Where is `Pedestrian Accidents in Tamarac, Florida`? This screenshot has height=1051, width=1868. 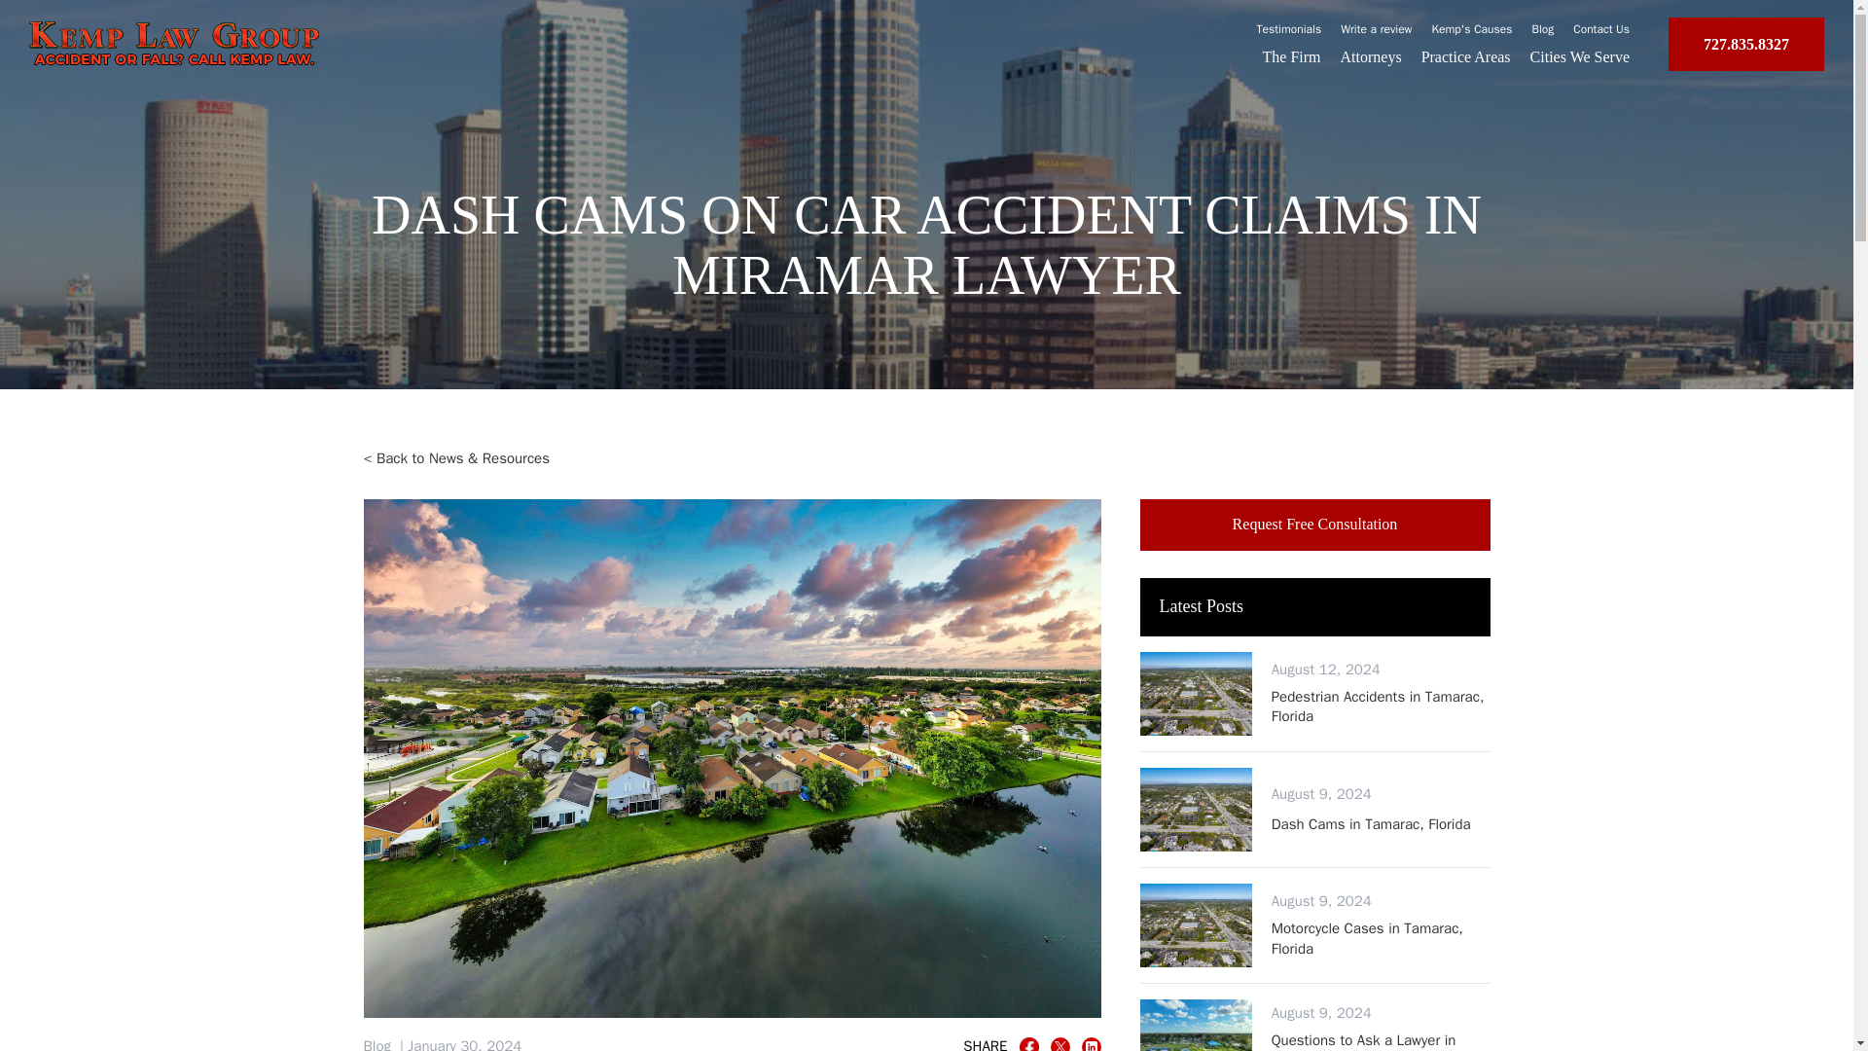 Pedestrian Accidents in Tamarac, Florida is located at coordinates (1745, 45).